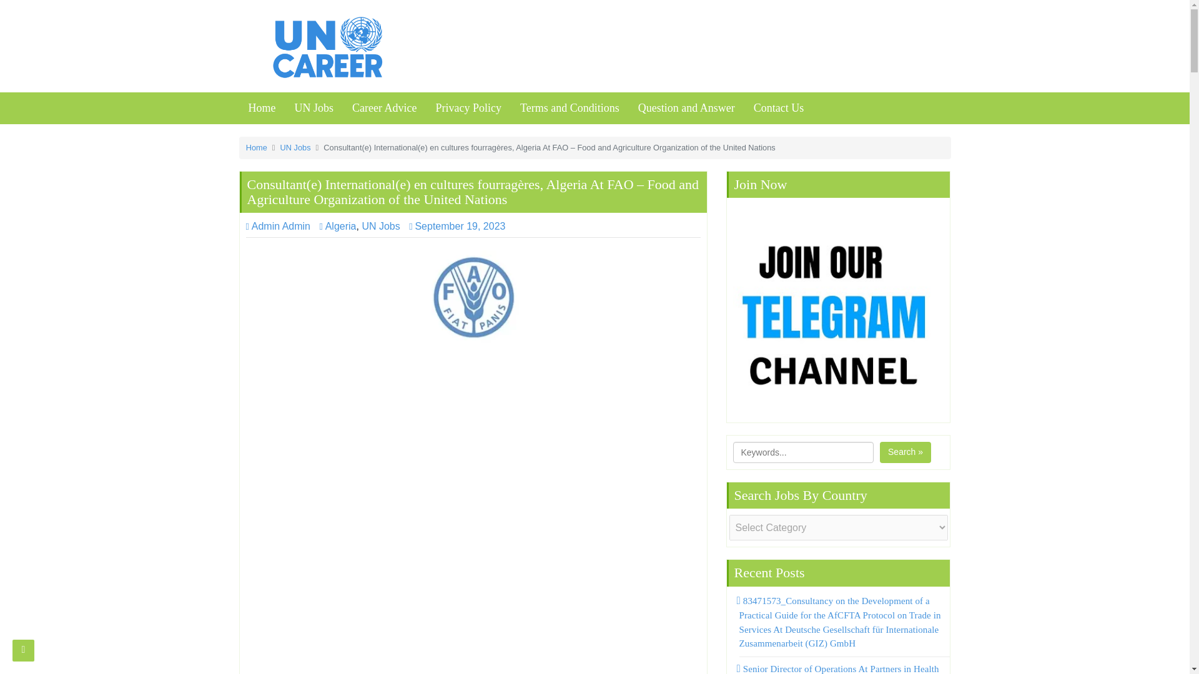 The height and width of the screenshot is (674, 1199). Describe the element at coordinates (839, 669) in the screenshot. I see `Senior Director of Operations At Partners in Health` at that location.